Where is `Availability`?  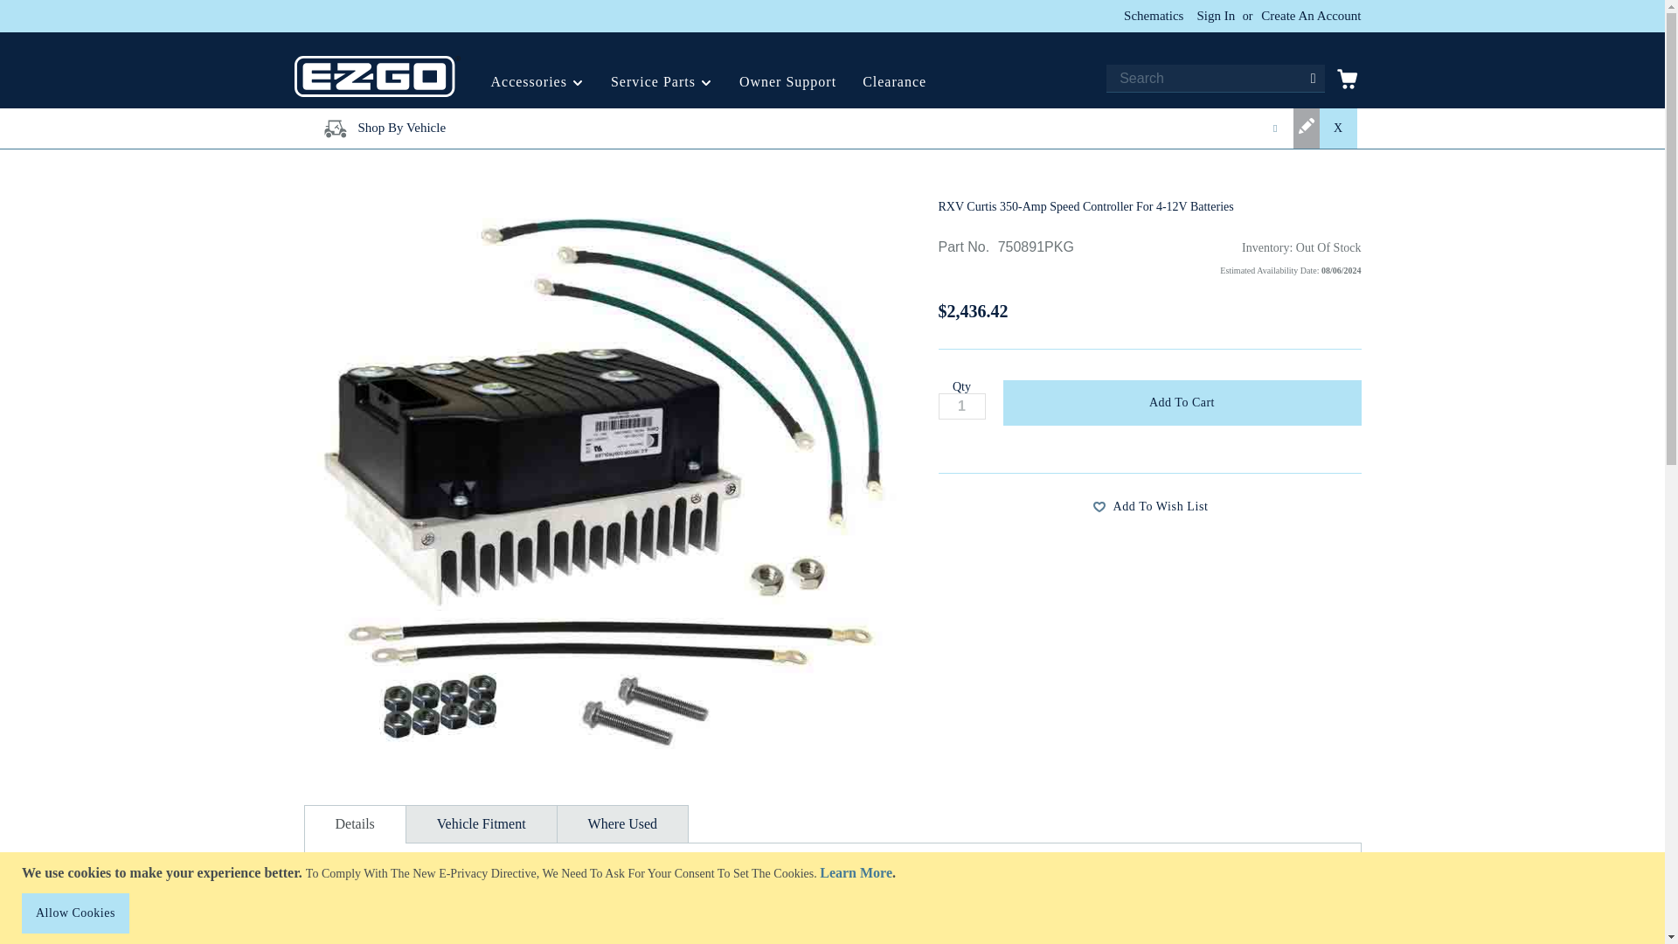 Availability is located at coordinates (1255, 260).